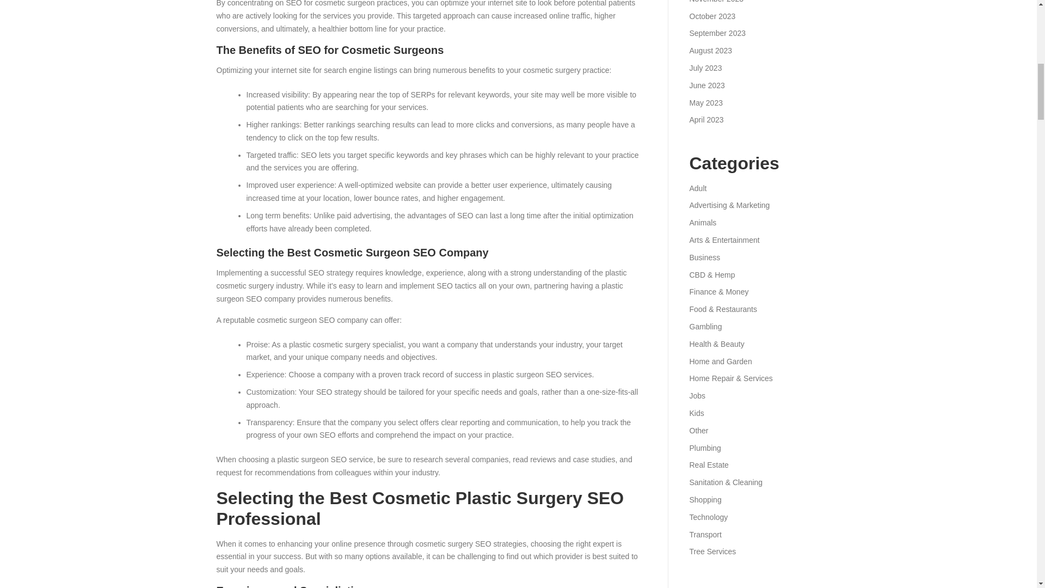  What do you see at coordinates (705, 119) in the screenshot?
I see `April 2023` at bounding box center [705, 119].